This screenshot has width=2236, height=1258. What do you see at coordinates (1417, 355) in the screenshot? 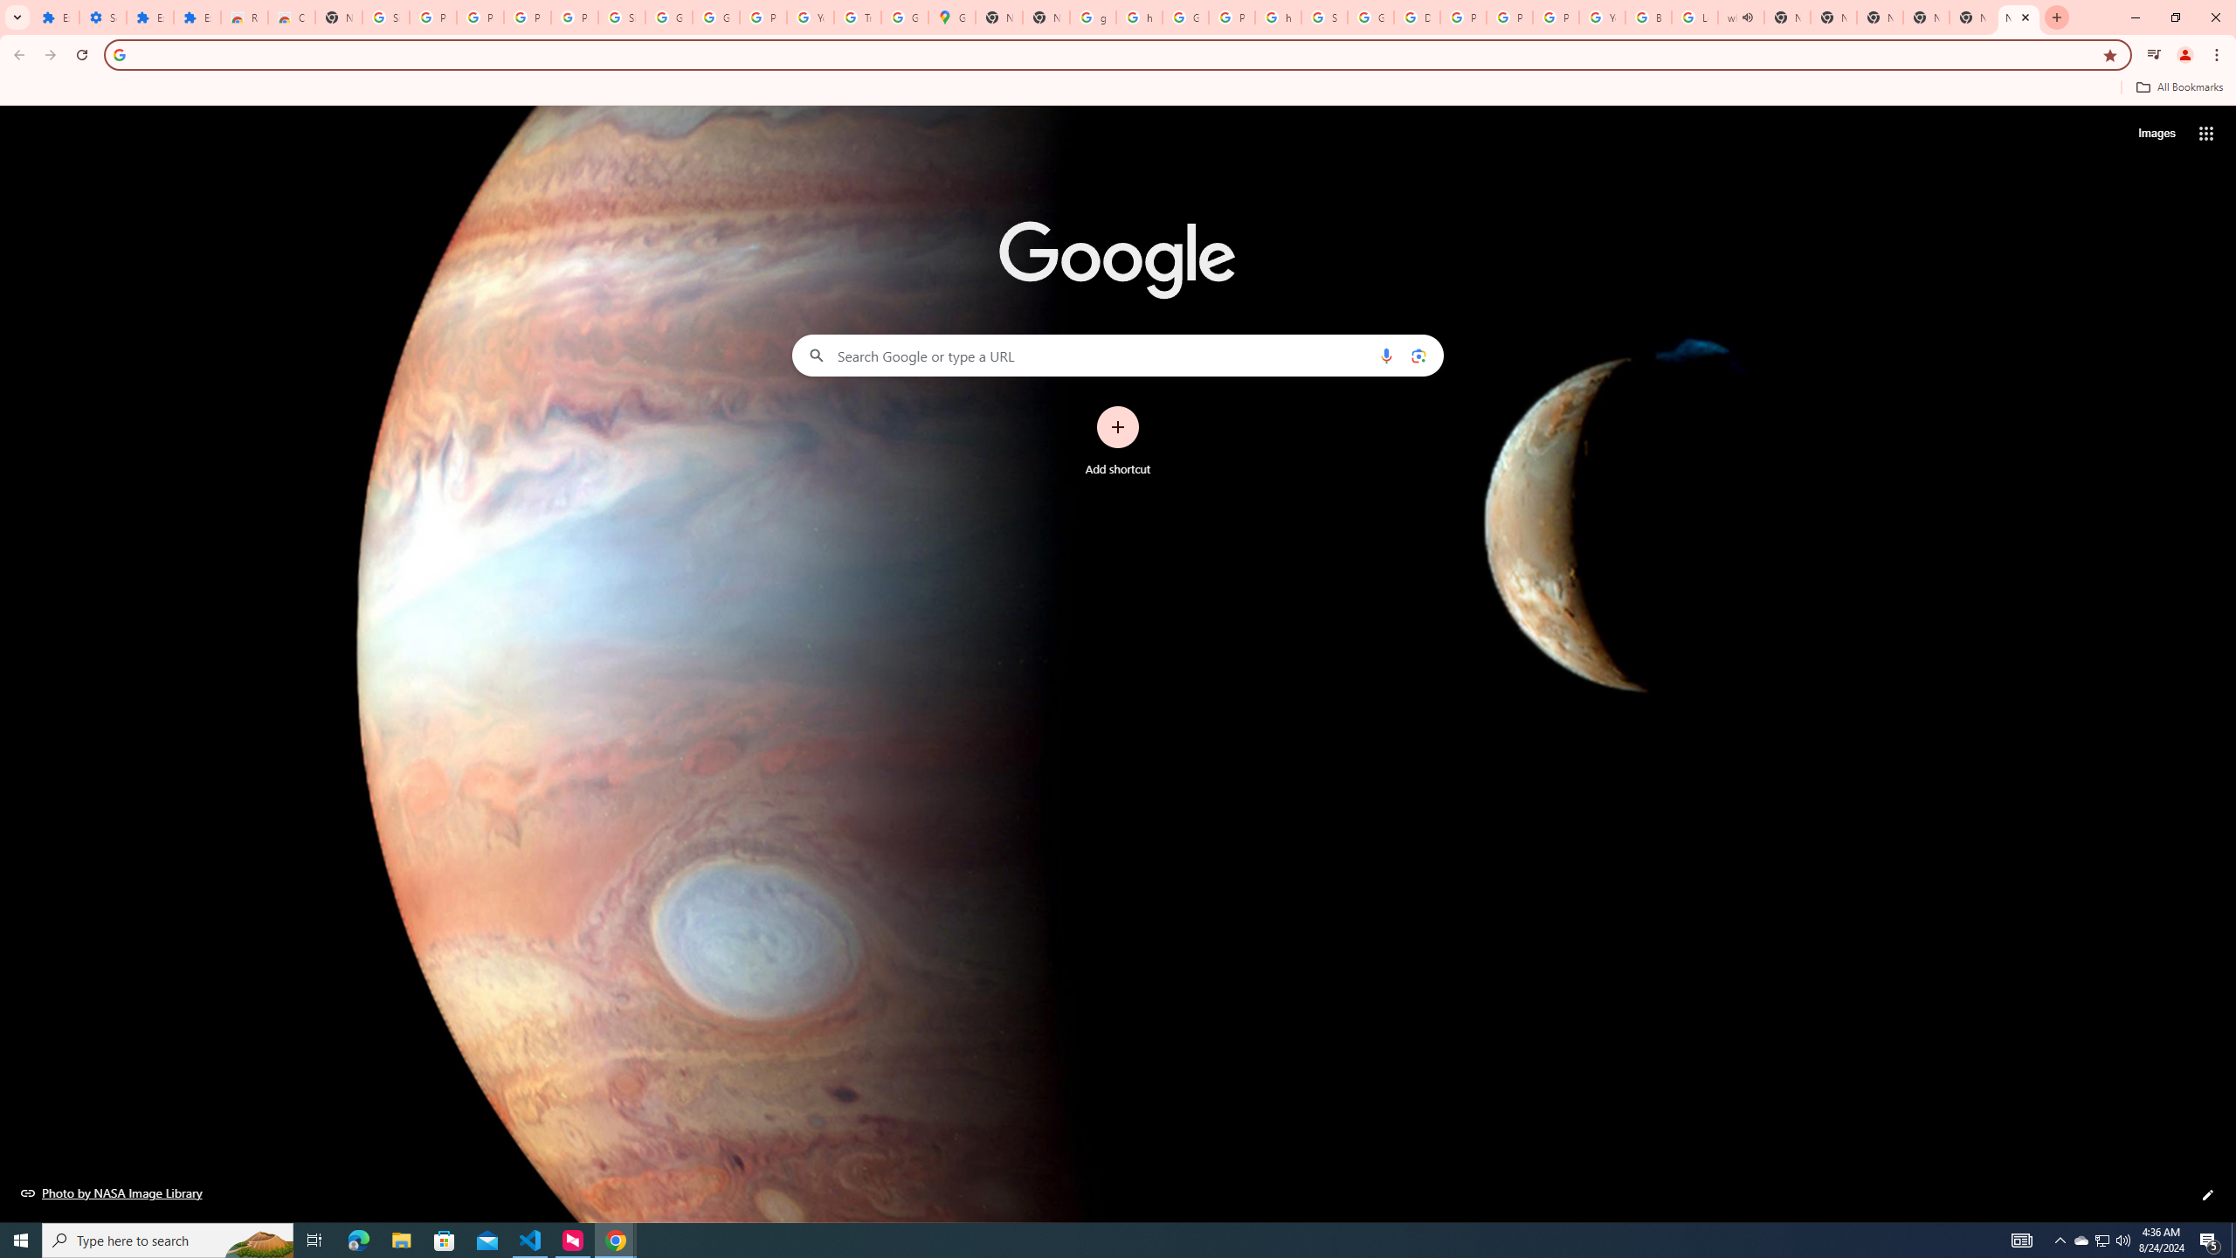
I see `Search by image` at bounding box center [1417, 355].